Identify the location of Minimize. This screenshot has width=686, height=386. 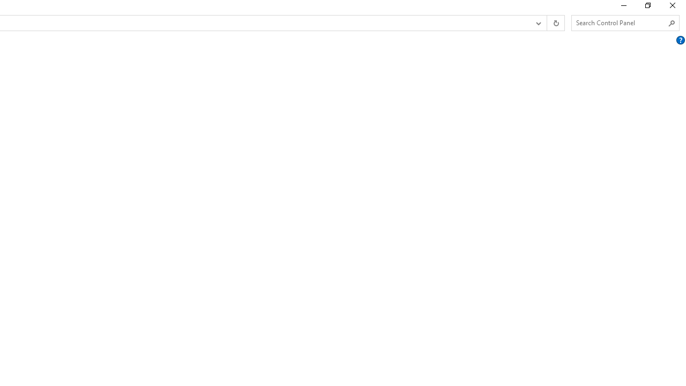
(623, 8).